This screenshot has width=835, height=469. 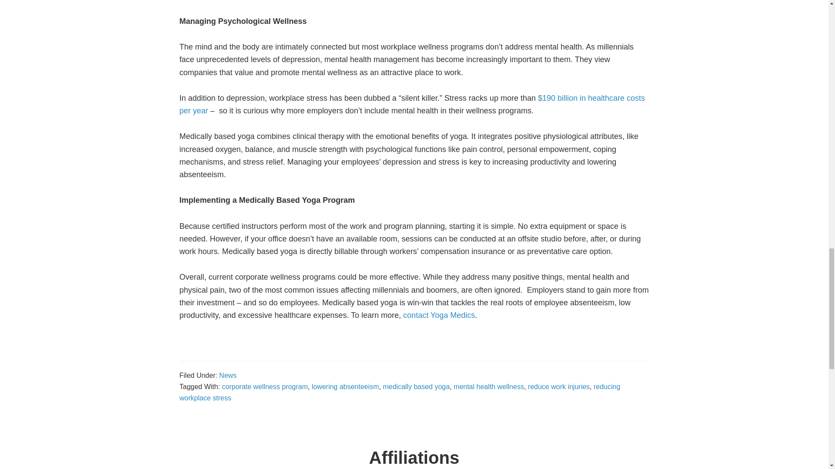 What do you see at coordinates (264, 386) in the screenshot?
I see `corporate wellness program` at bounding box center [264, 386].